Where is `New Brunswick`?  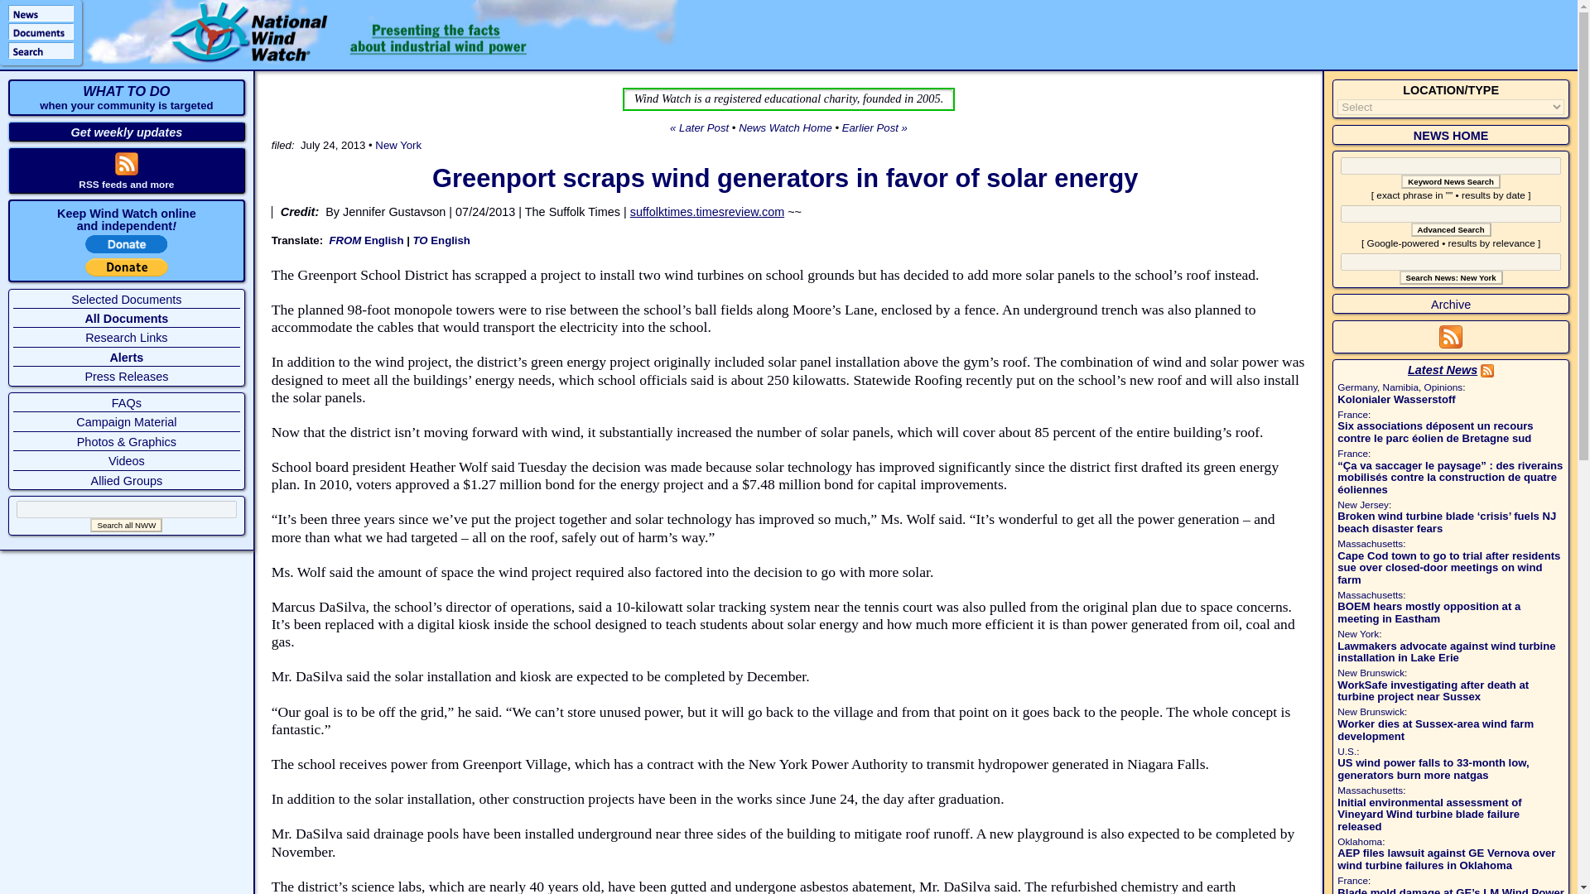 New Brunswick is located at coordinates (1370, 712).